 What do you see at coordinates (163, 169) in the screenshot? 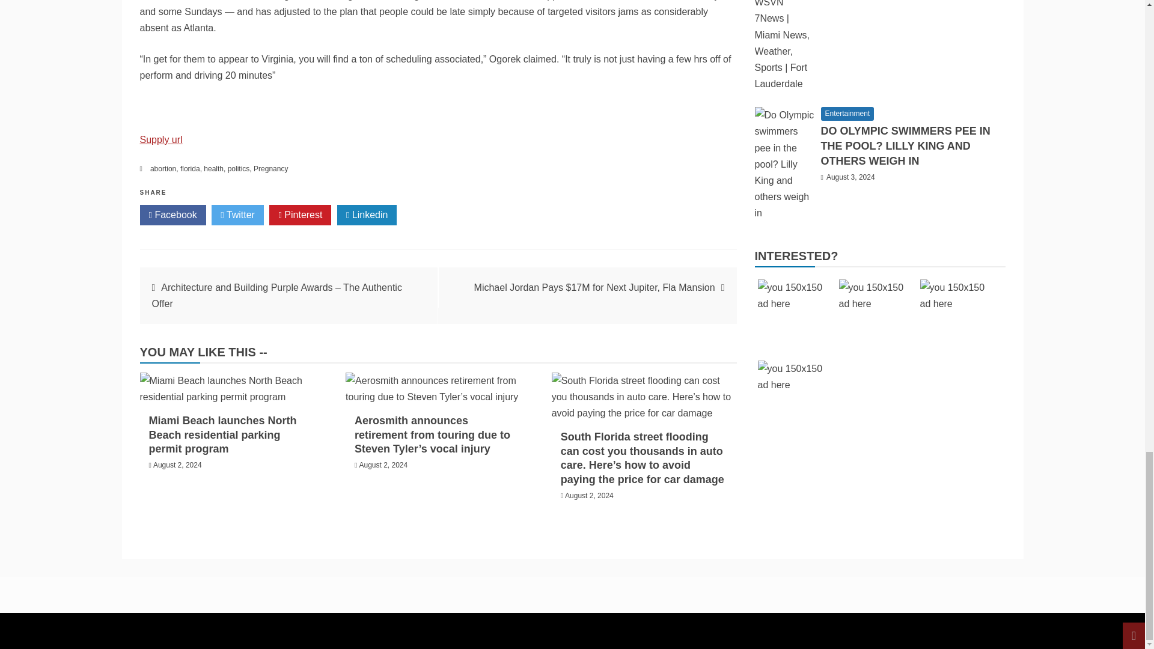
I see `abortion` at bounding box center [163, 169].